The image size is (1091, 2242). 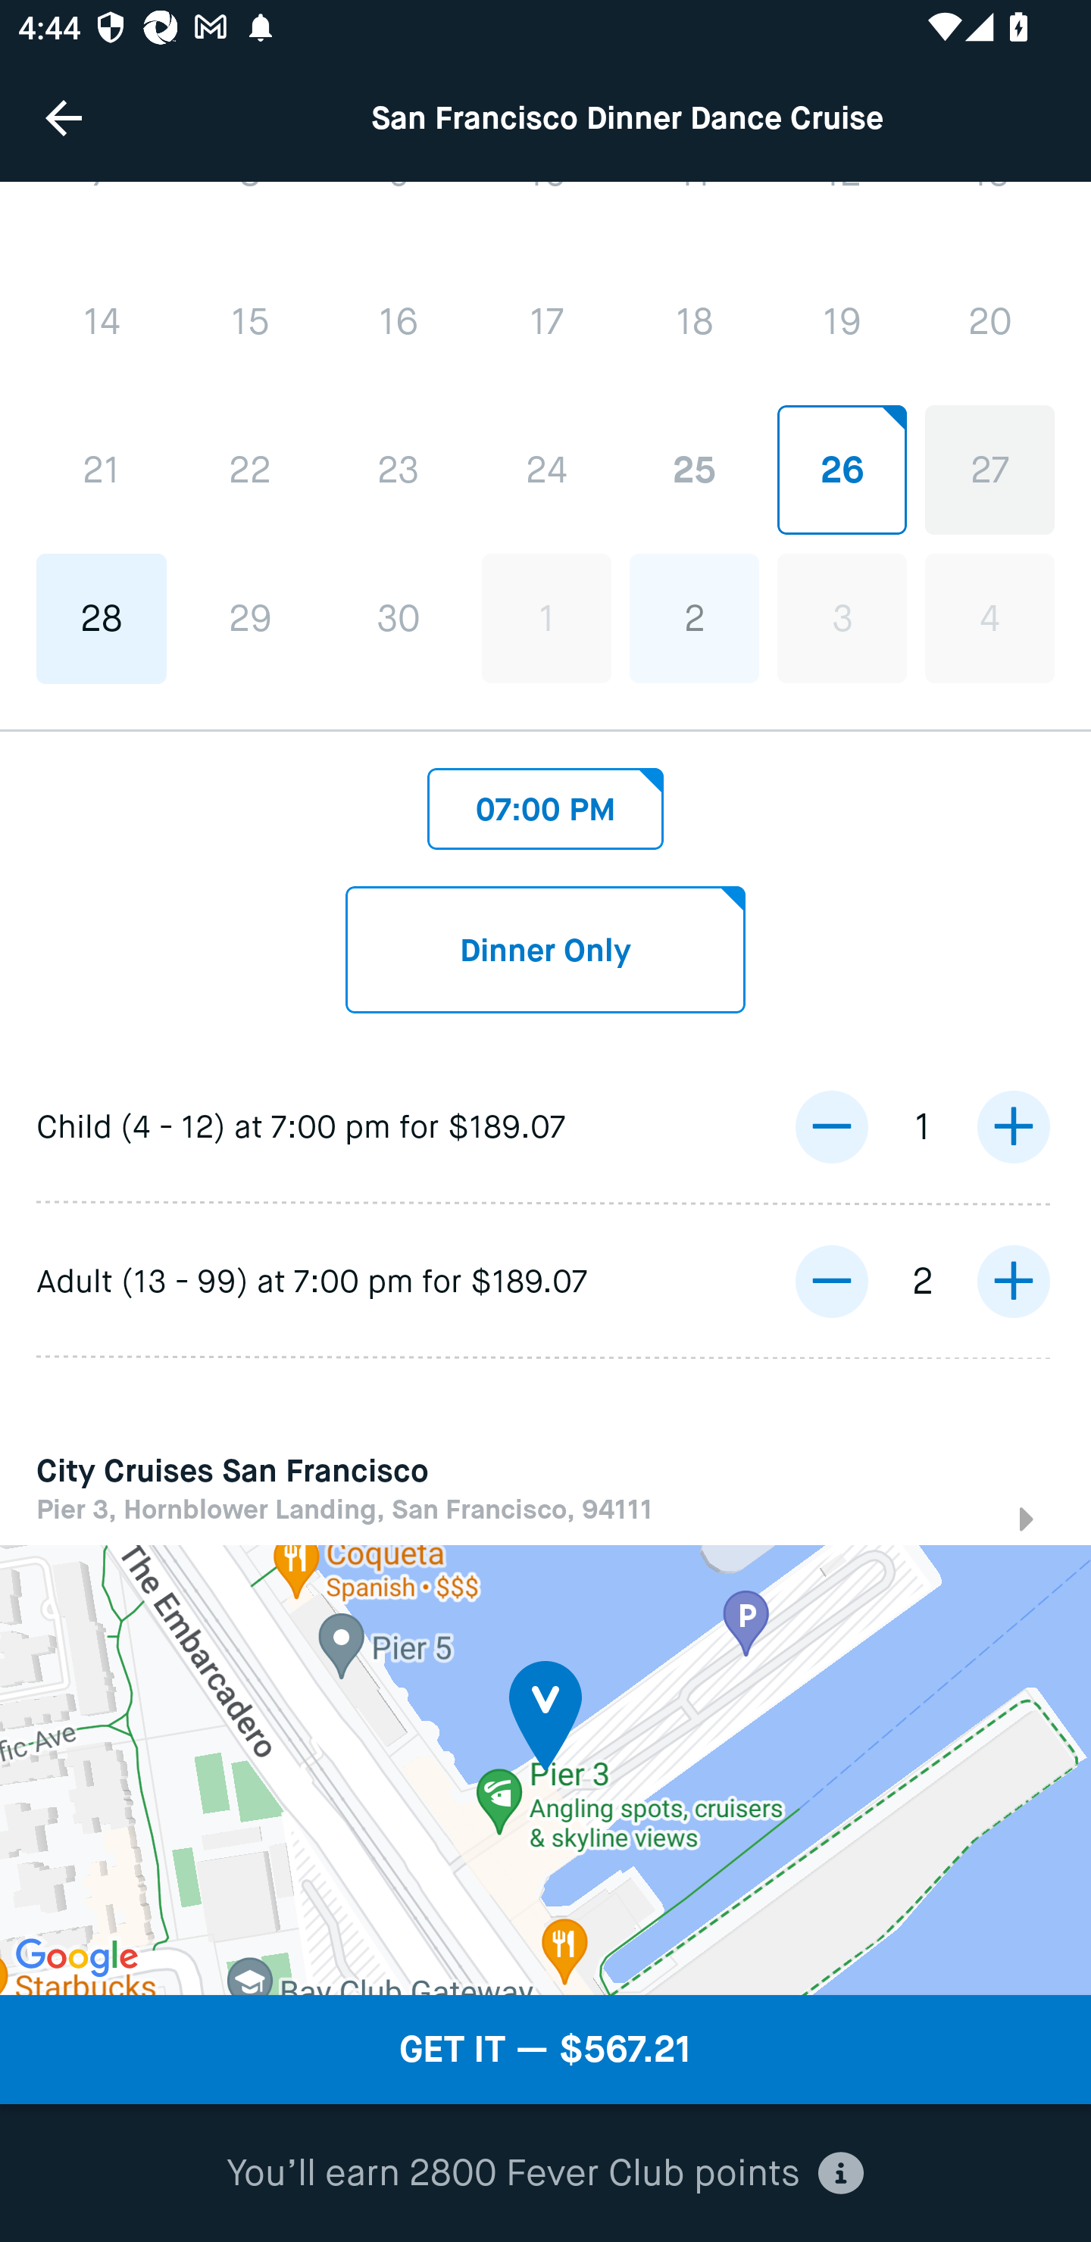 What do you see at coordinates (841, 470) in the screenshot?
I see `26` at bounding box center [841, 470].